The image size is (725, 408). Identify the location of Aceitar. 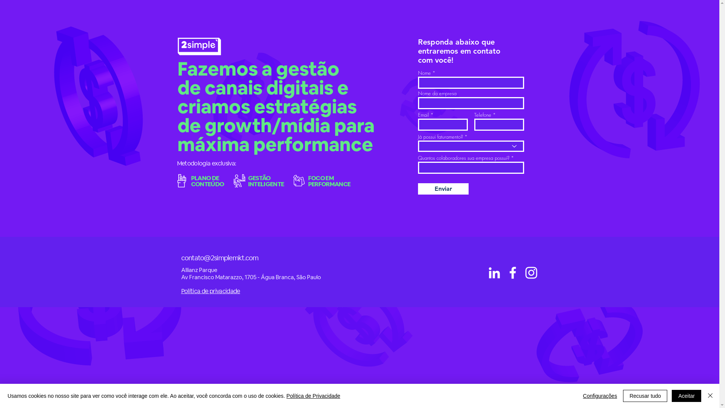
(686, 396).